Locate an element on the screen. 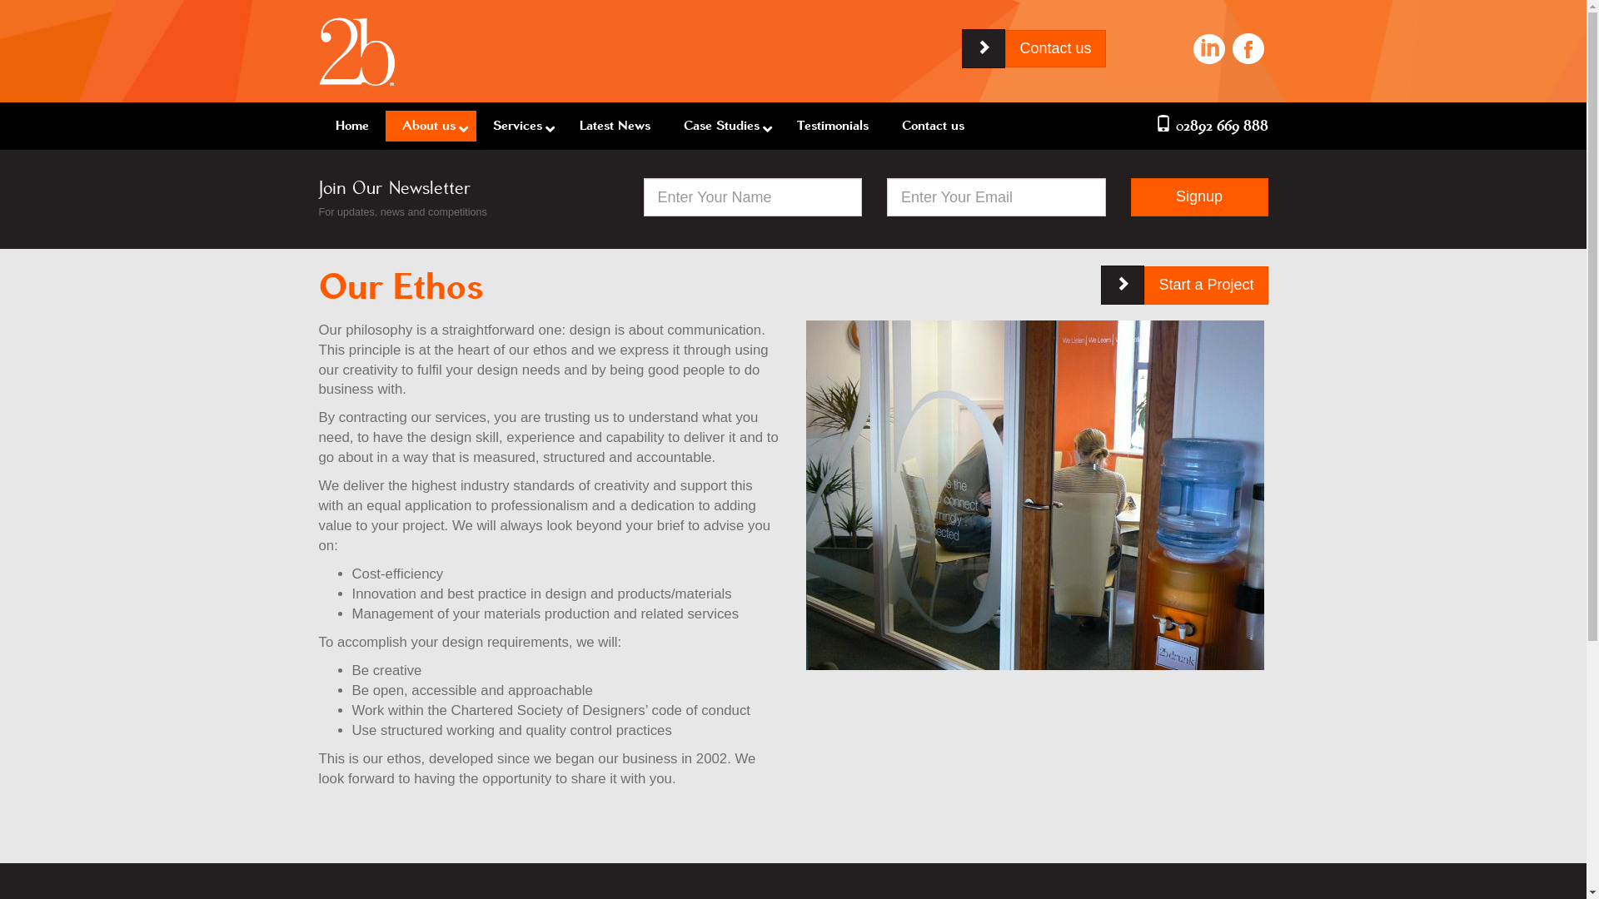 This screenshot has width=1599, height=899. Latest News is located at coordinates (615, 127).